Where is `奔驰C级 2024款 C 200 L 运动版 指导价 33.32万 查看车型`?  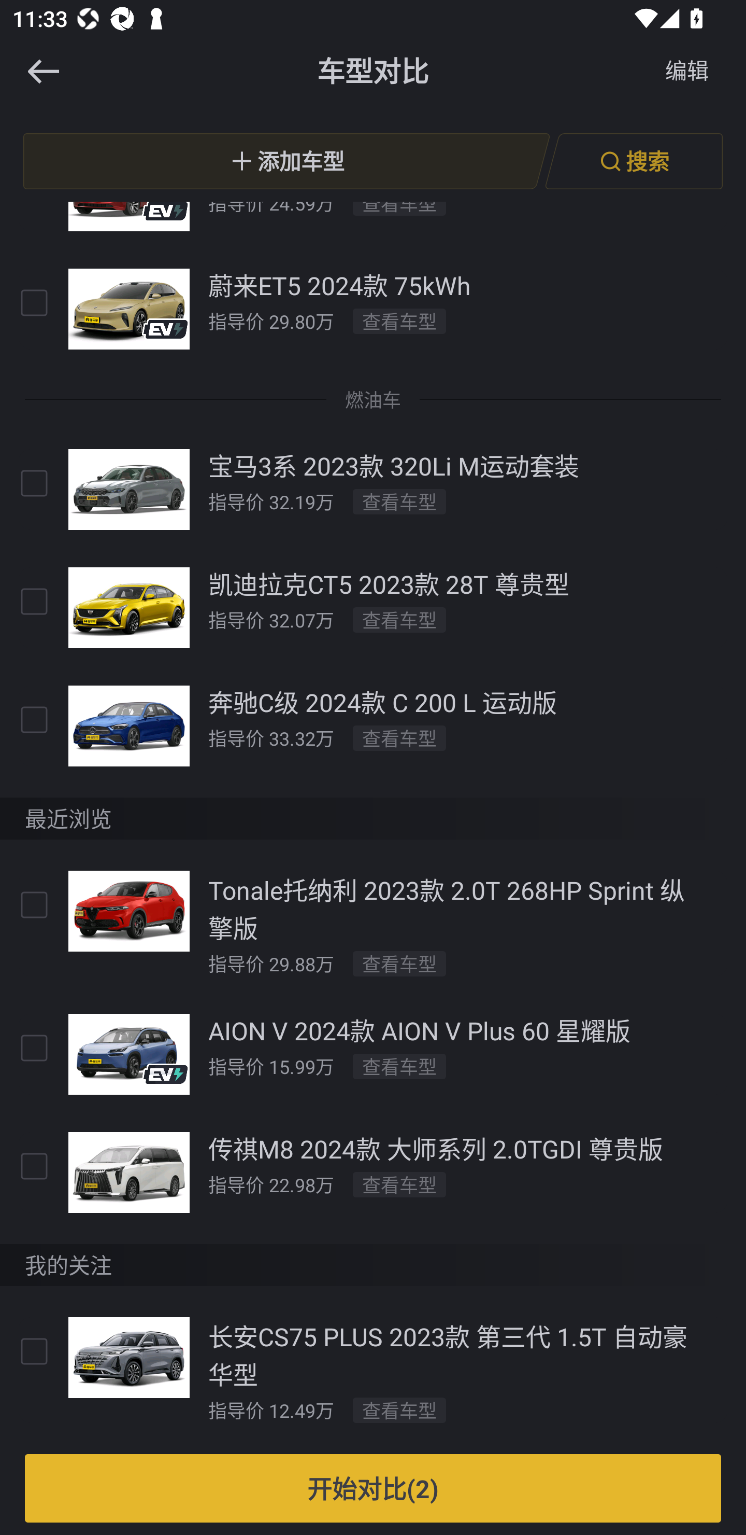 奔驰C级 2024款 C 200 L 运动版 指导价 33.32万 查看车型 is located at coordinates (373, 725).